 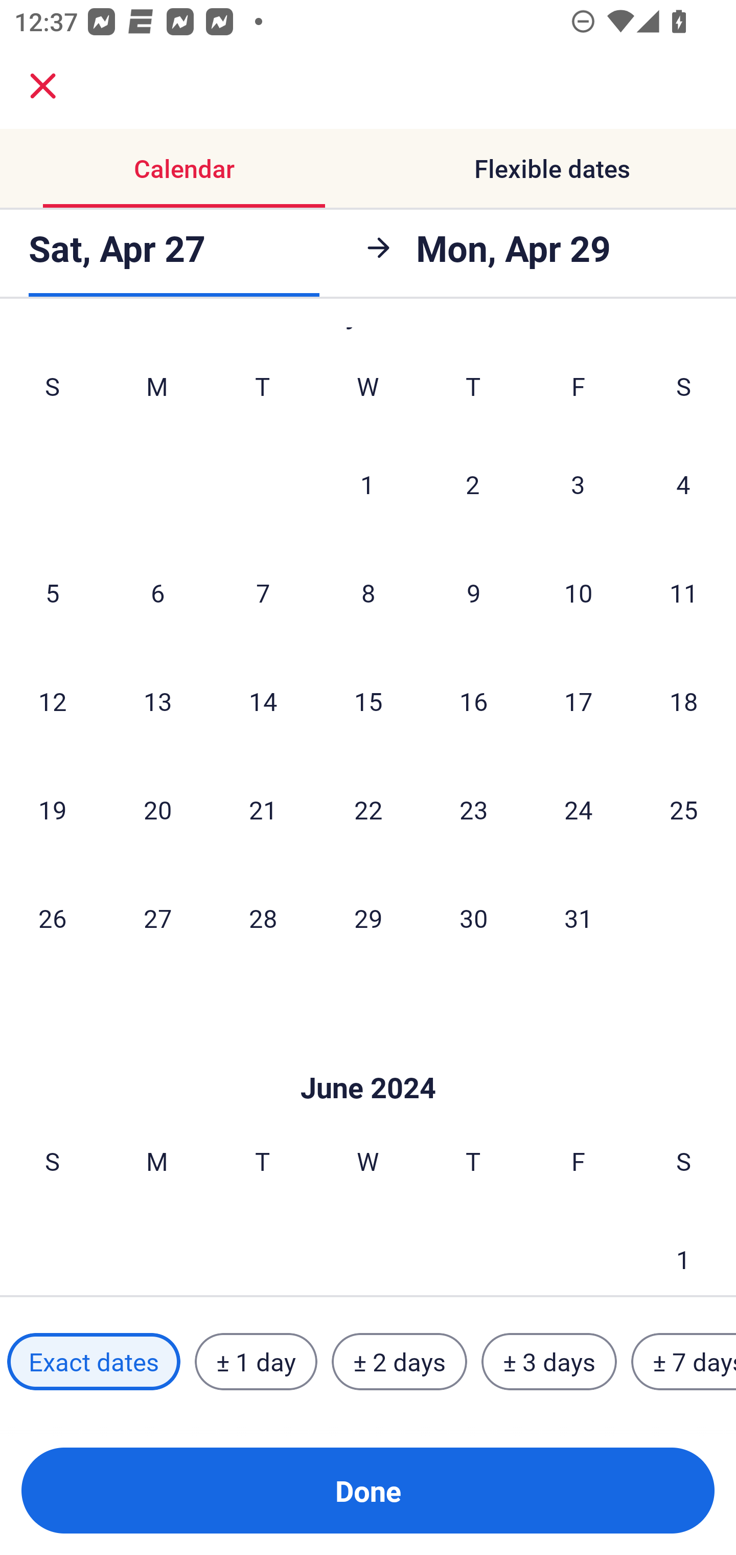 What do you see at coordinates (157, 701) in the screenshot?
I see `13 Monday, May 13, 2024` at bounding box center [157, 701].